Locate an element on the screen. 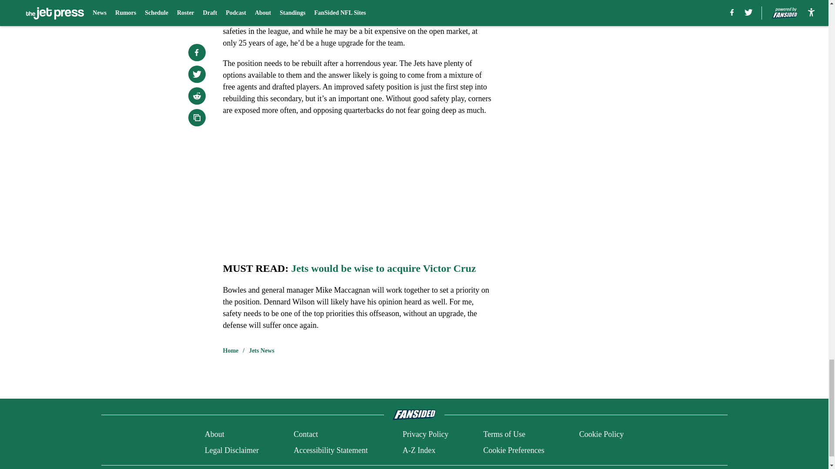 The image size is (835, 469). Tony Jefferson is located at coordinates (342, 19).